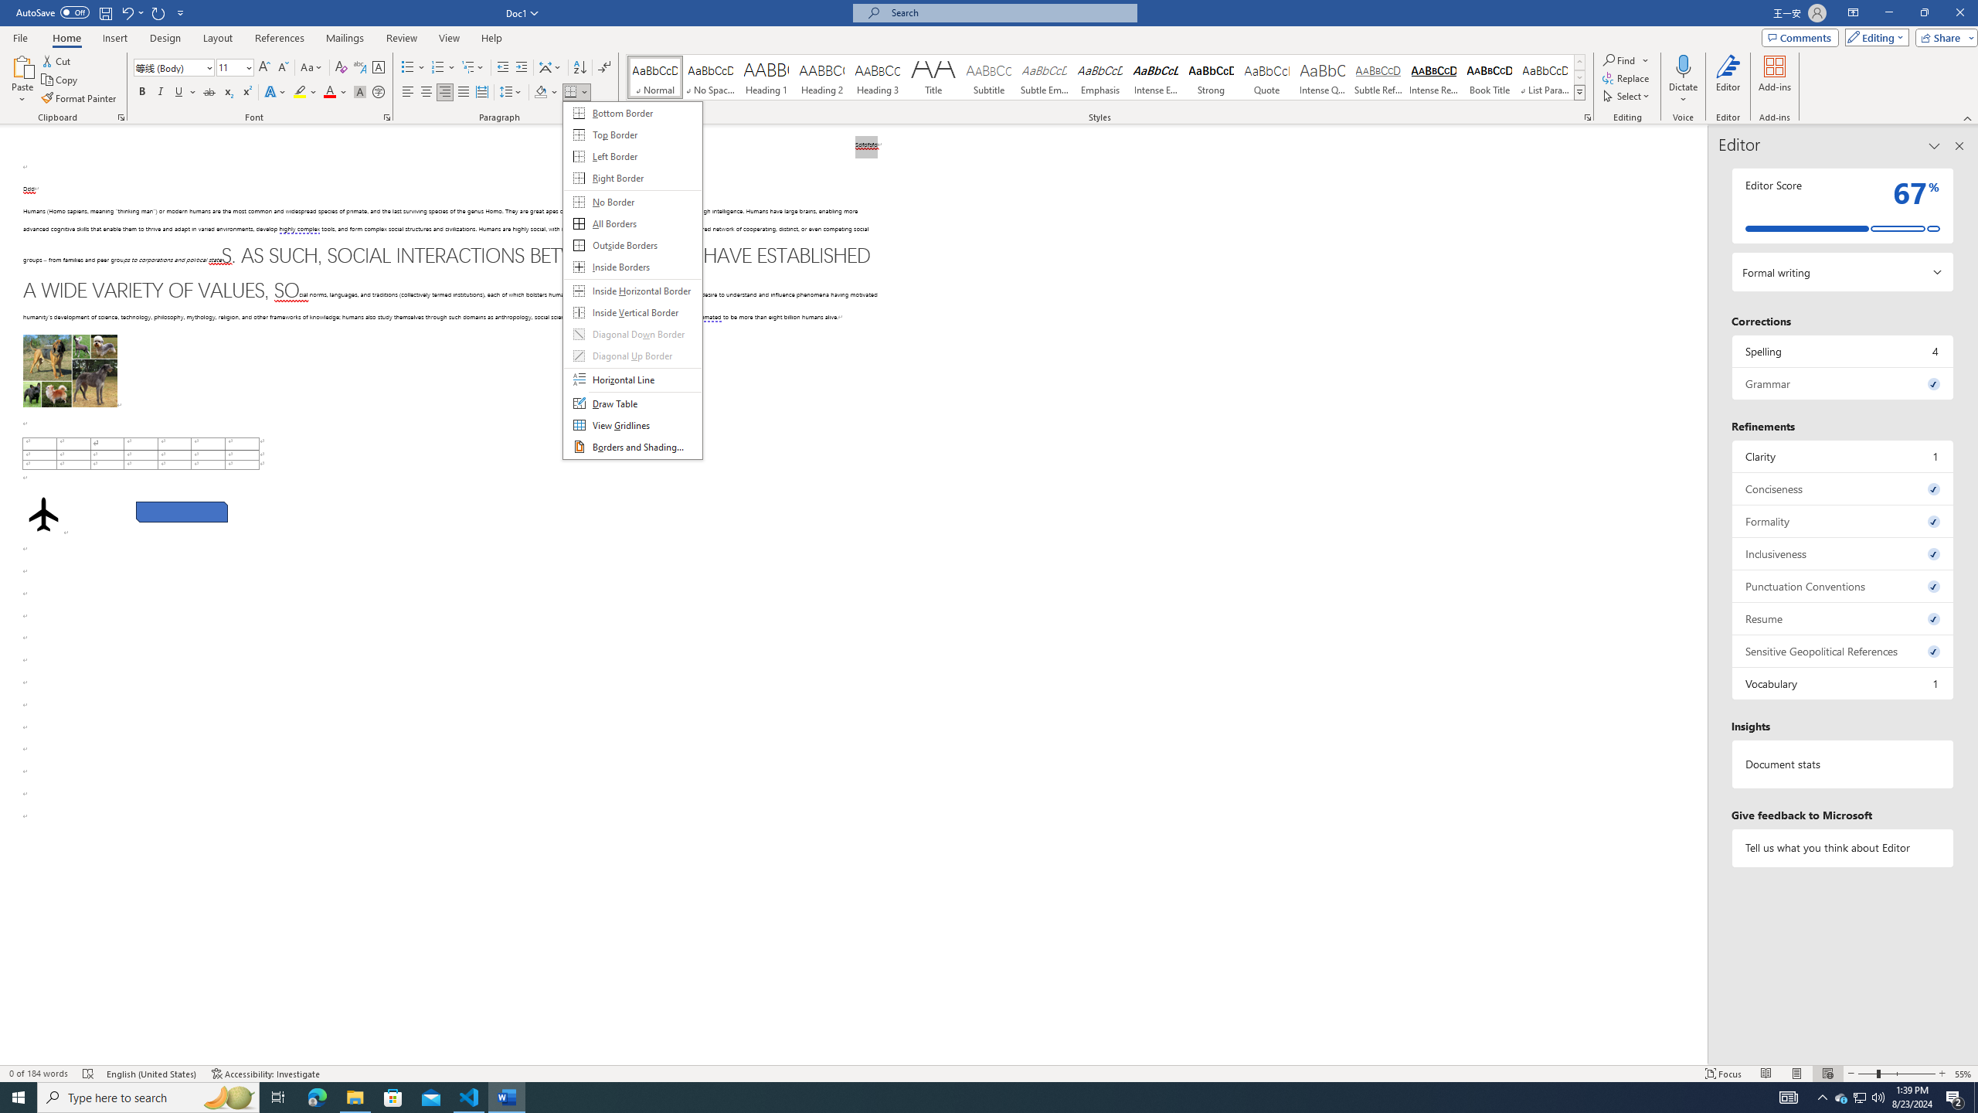  What do you see at coordinates (379, 68) in the screenshot?
I see `Character Border` at bounding box center [379, 68].